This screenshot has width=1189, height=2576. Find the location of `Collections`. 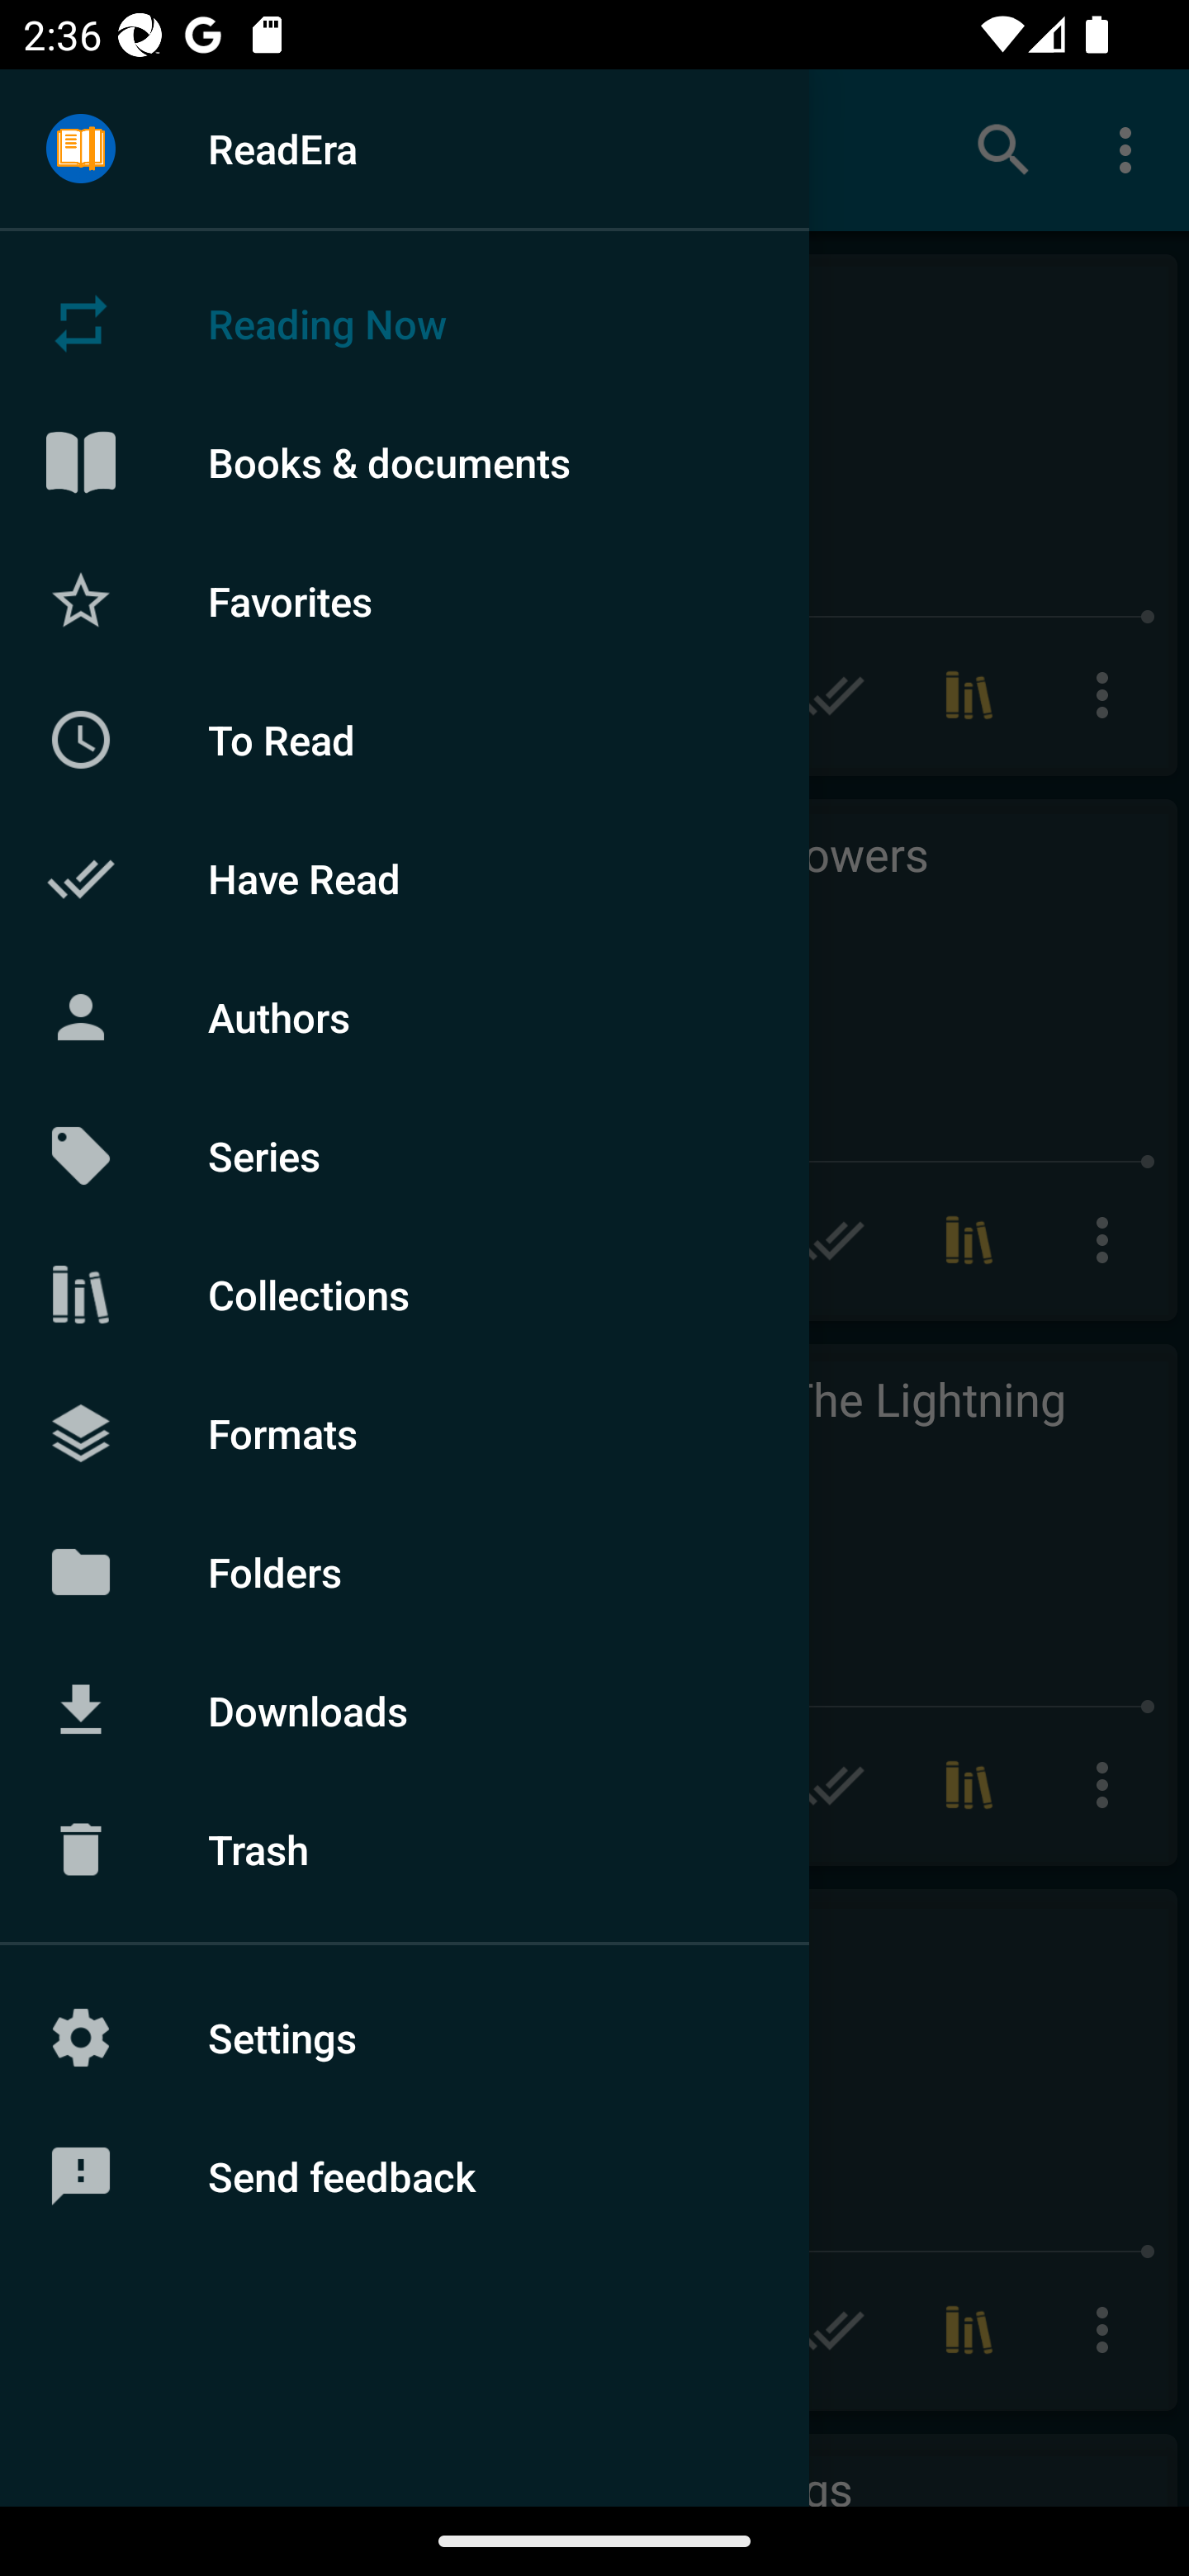

Collections is located at coordinates (405, 1295).